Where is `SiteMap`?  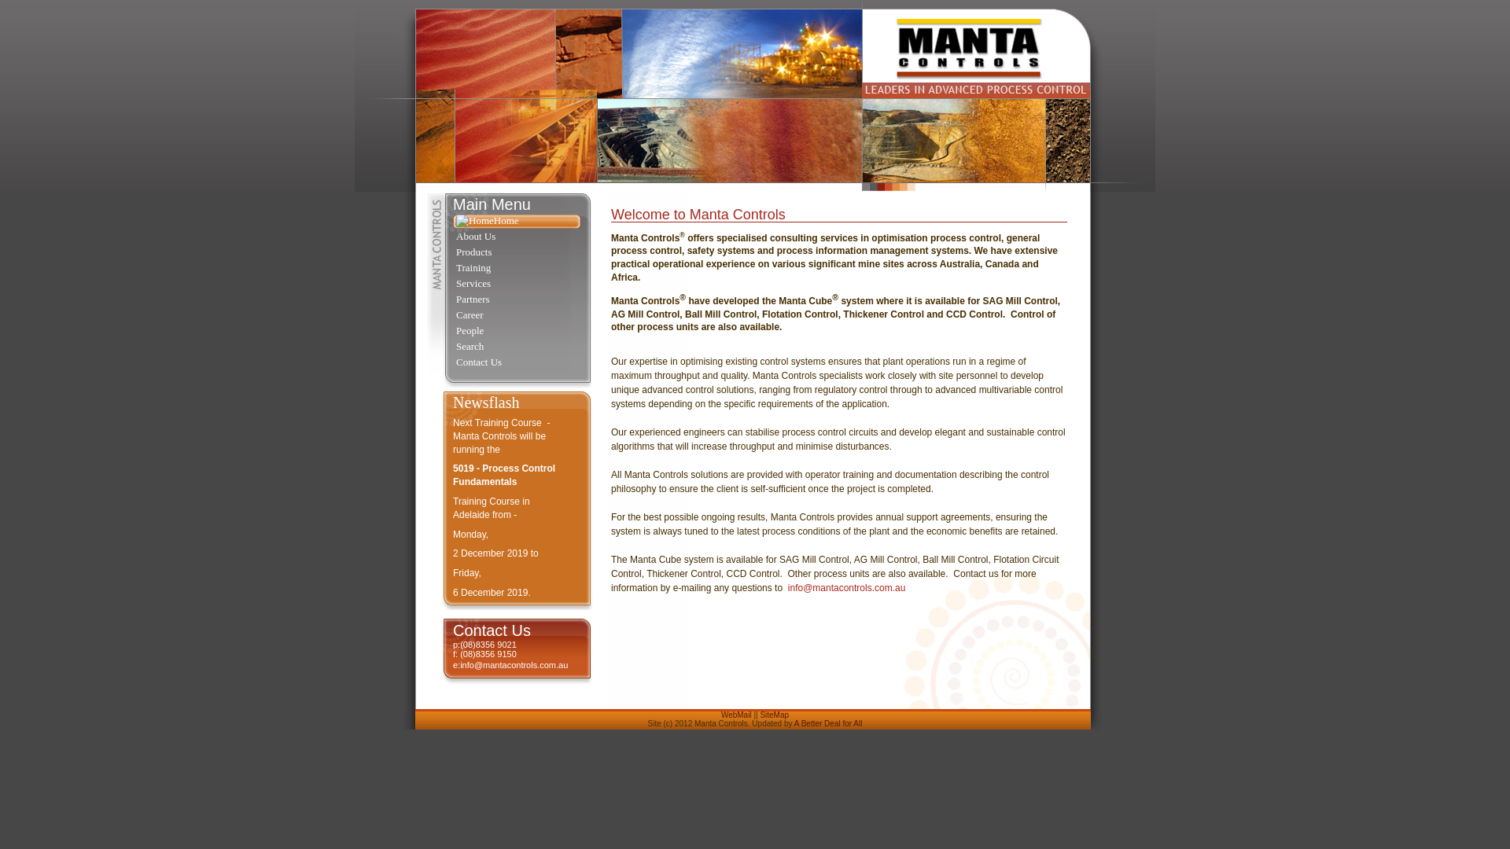
SiteMap is located at coordinates (774, 715).